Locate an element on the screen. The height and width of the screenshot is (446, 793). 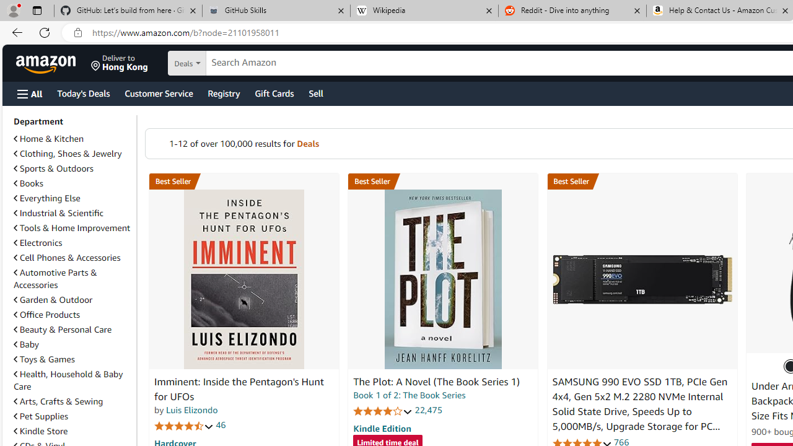
Arts, Crafts & Sewing is located at coordinates (58, 401).